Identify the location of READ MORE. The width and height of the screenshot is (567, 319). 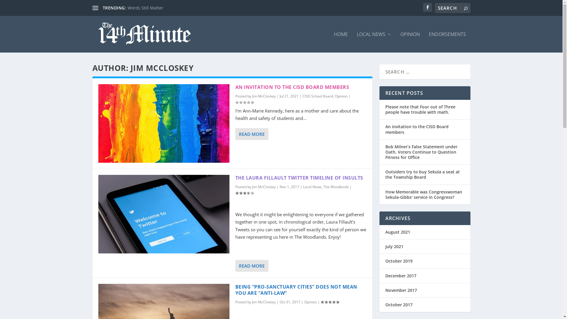
(252, 134).